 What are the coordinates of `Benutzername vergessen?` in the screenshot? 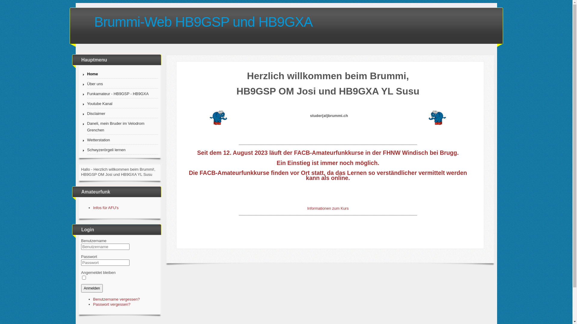 It's located at (117, 299).